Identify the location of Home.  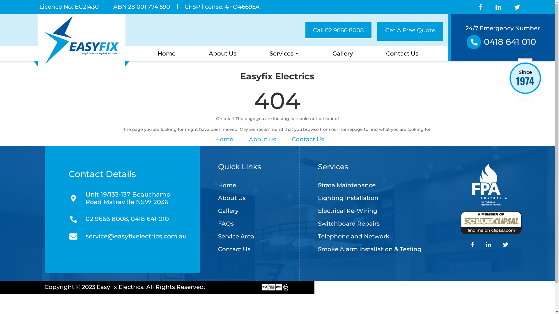
(224, 139).